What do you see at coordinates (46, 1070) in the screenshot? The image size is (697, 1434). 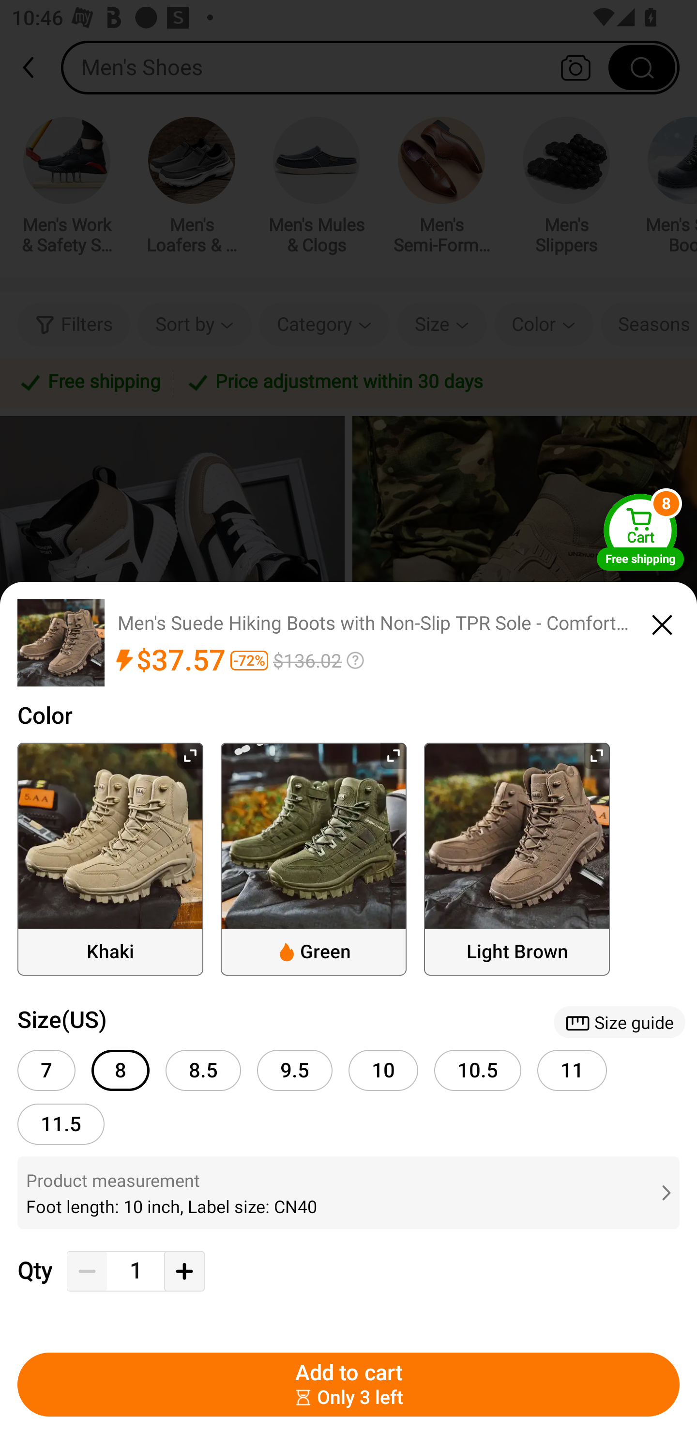 I see ` 7` at bounding box center [46, 1070].